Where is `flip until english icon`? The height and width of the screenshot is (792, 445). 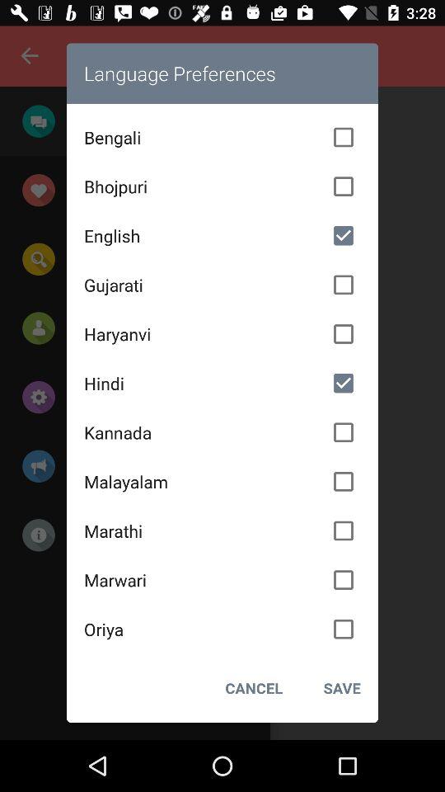
flip until english icon is located at coordinates (222, 235).